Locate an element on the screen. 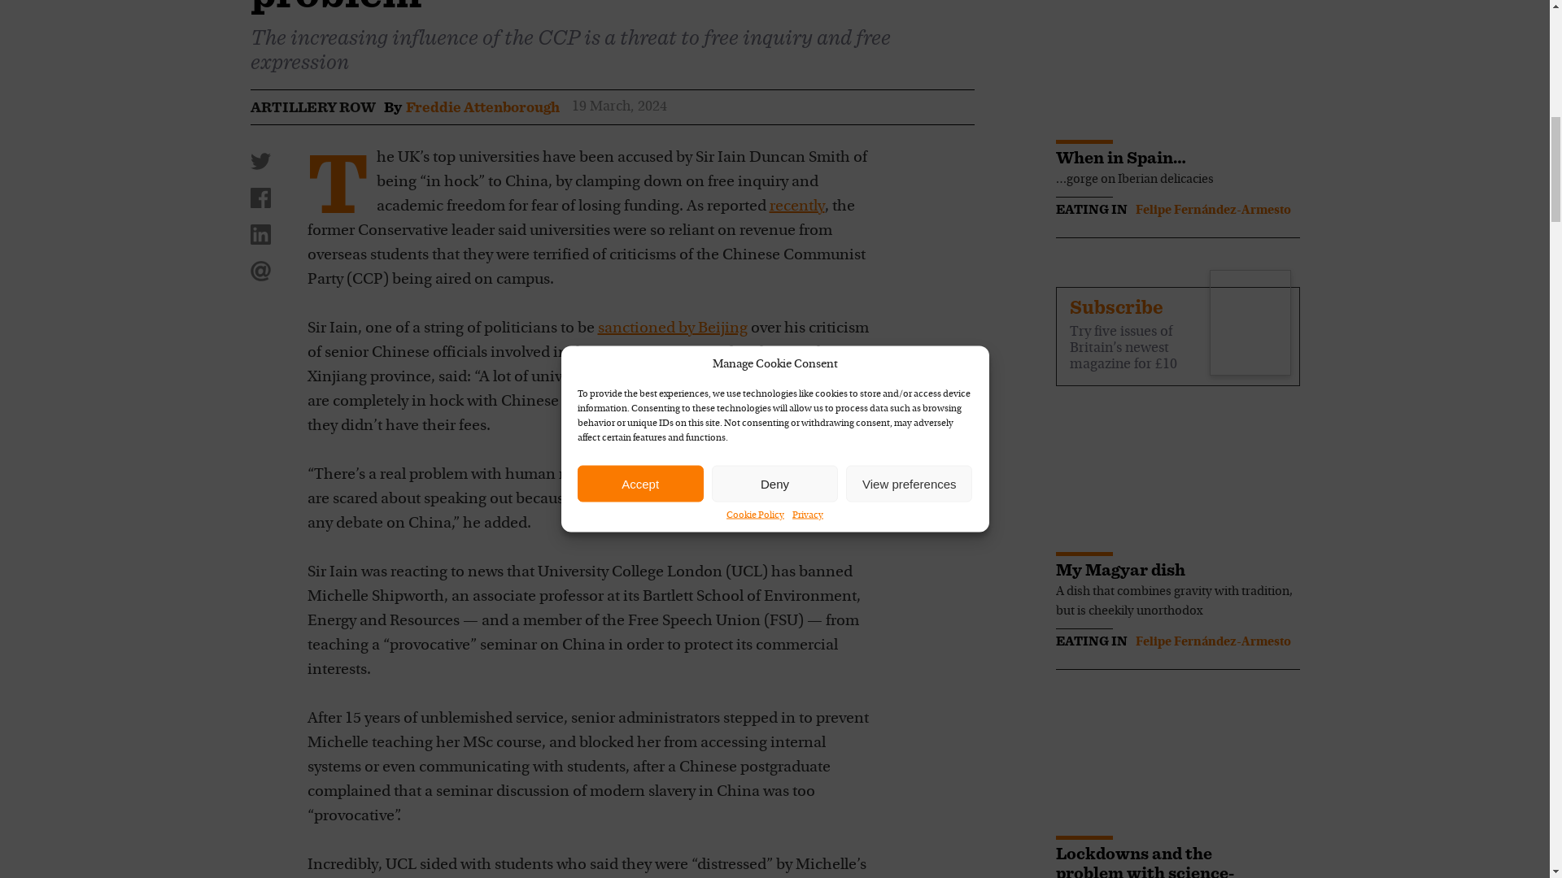  recently is located at coordinates (797, 206).